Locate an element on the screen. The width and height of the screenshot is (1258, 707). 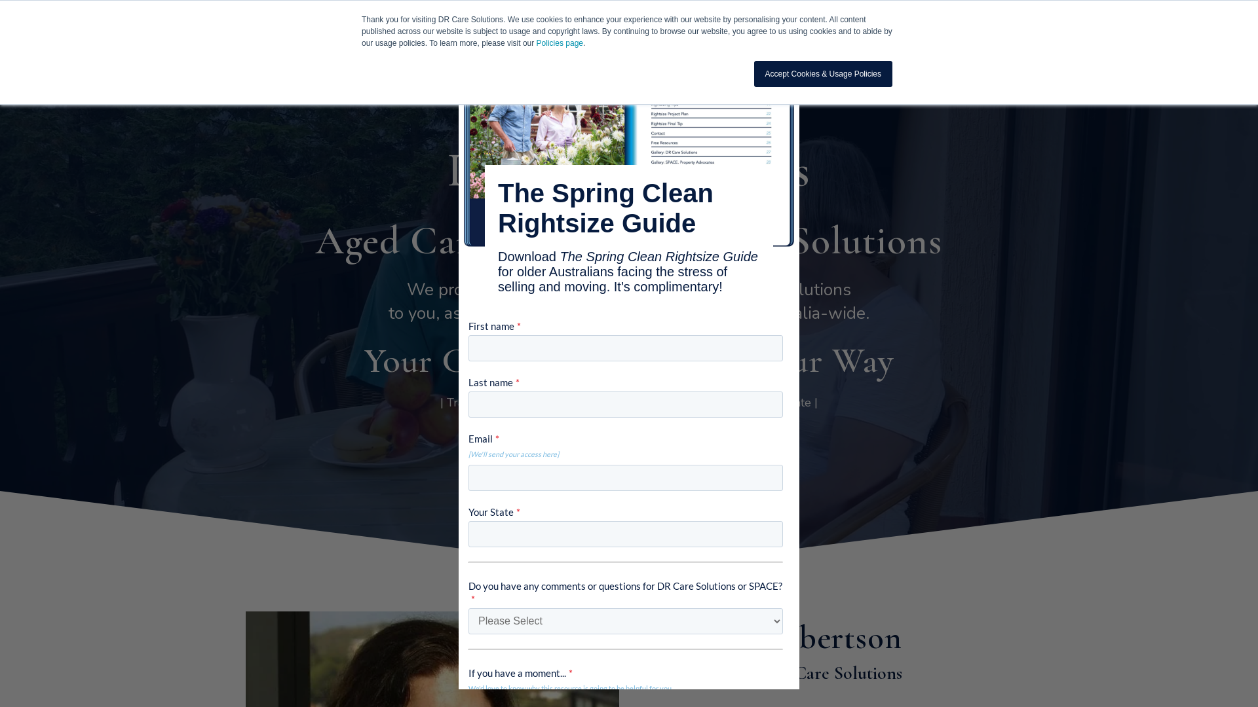
FREE RESOURCES is located at coordinates (711, 474).